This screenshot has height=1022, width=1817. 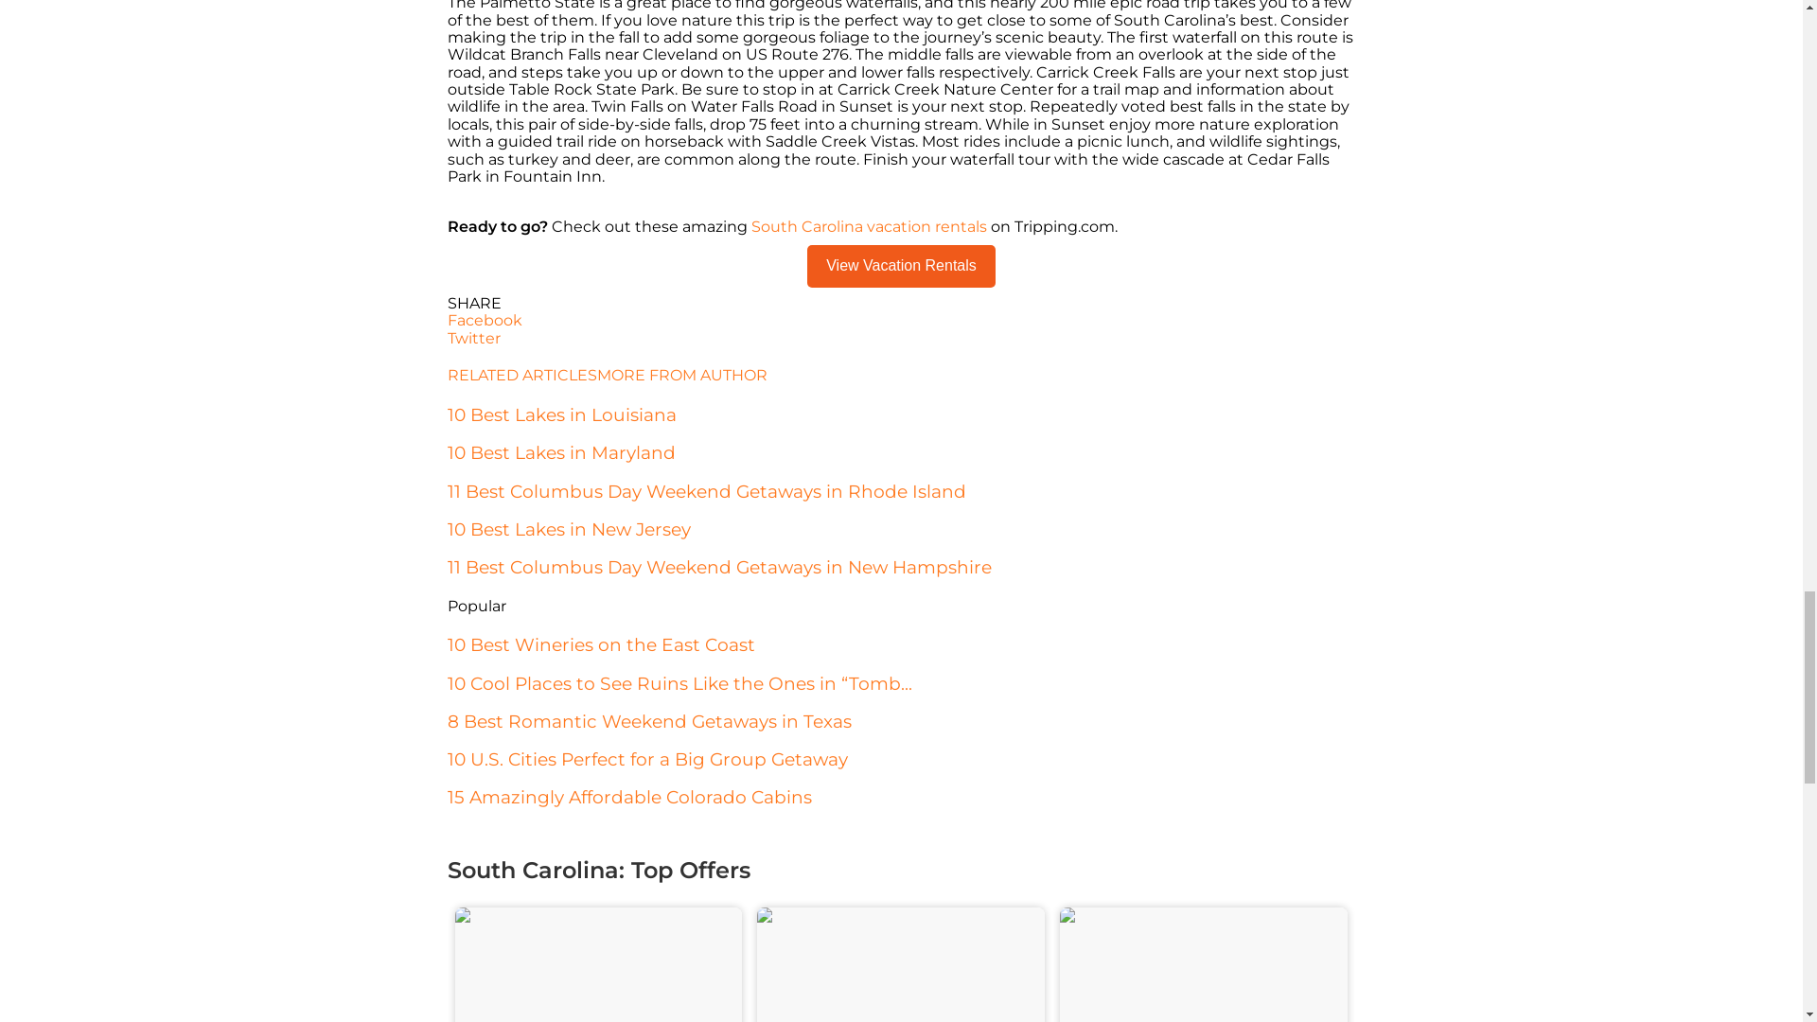 What do you see at coordinates (901, 320) in the screenshot?
I see `Facebook` at bounding box center [901, 320].